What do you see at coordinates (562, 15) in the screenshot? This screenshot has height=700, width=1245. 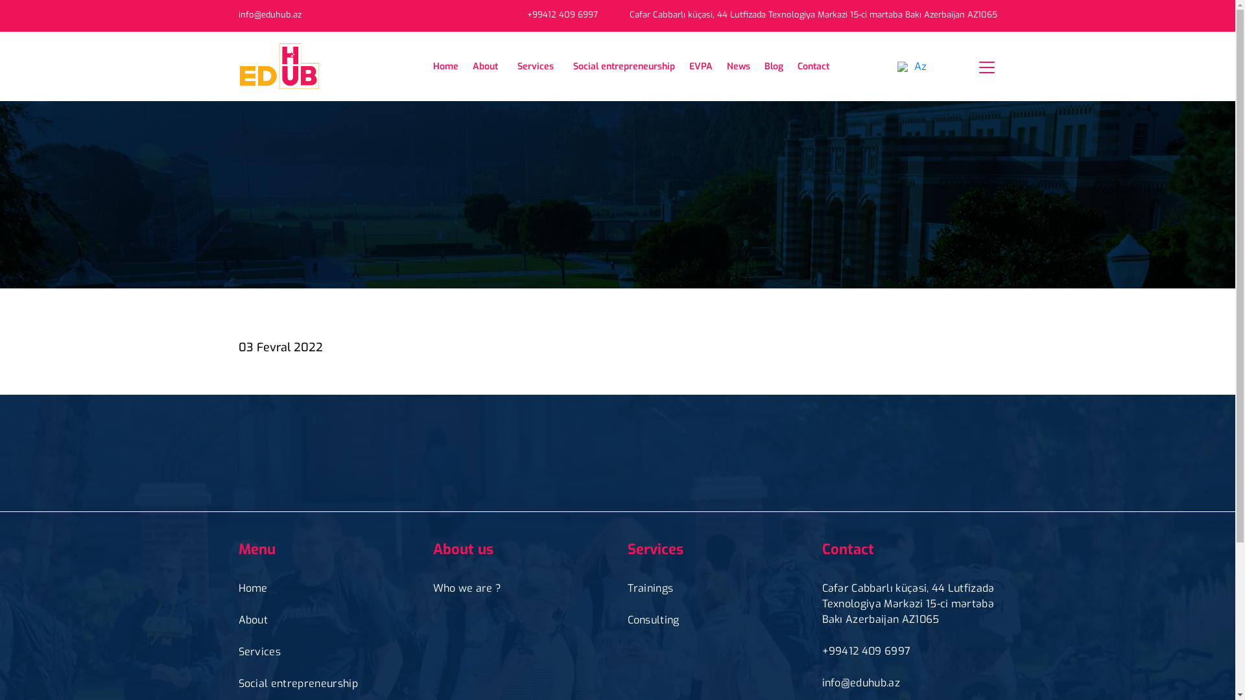 I see `+99412 409 6997` at bounding box center [562, 15].